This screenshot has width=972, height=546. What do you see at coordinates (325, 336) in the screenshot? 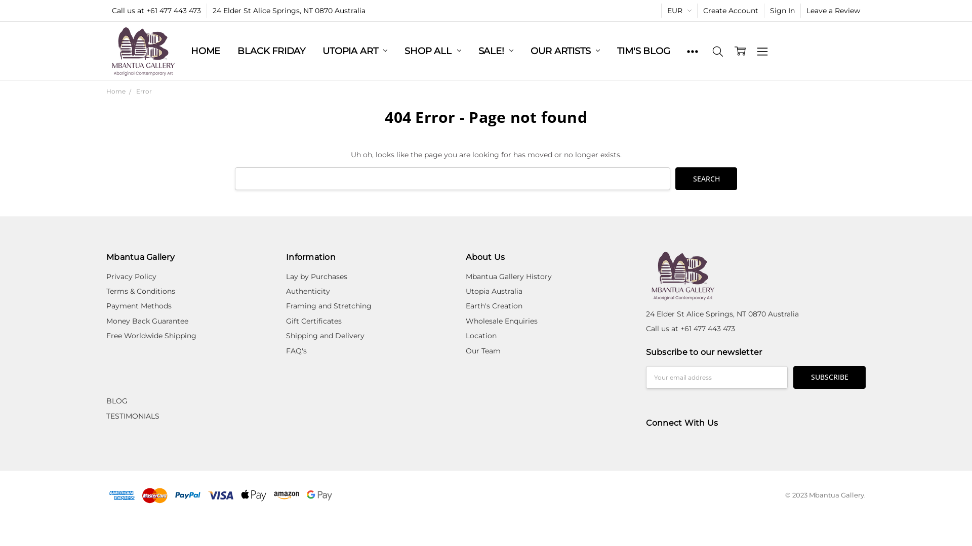
I see `Shipping and Delivery` at bounding box center [325, 336].